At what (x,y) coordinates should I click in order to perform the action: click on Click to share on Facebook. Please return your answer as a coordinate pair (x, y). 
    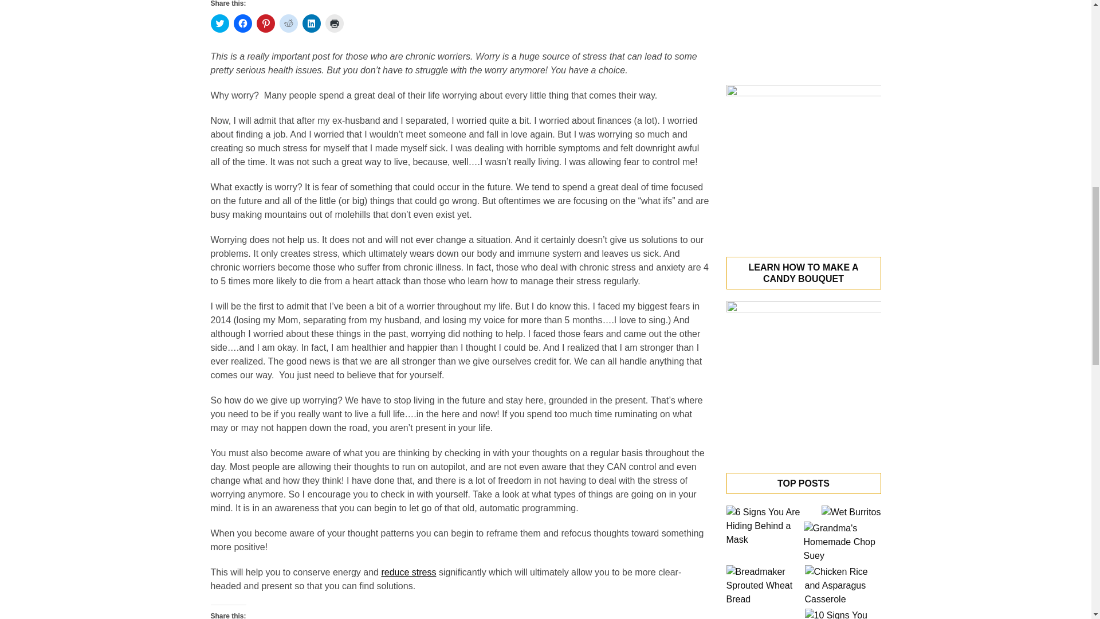
    Looking at the image, I should click on (242, 23).